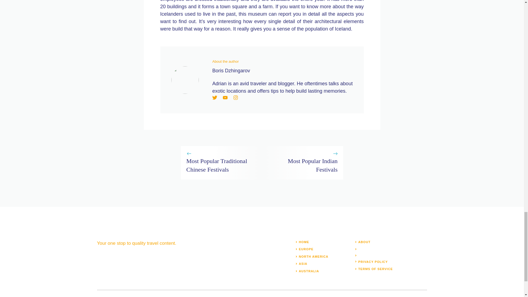 The height and width of the screenshot is (297, 528). Describe the element at coordinates (303, 263) in the screenshot. I see `ASIA` at that location.